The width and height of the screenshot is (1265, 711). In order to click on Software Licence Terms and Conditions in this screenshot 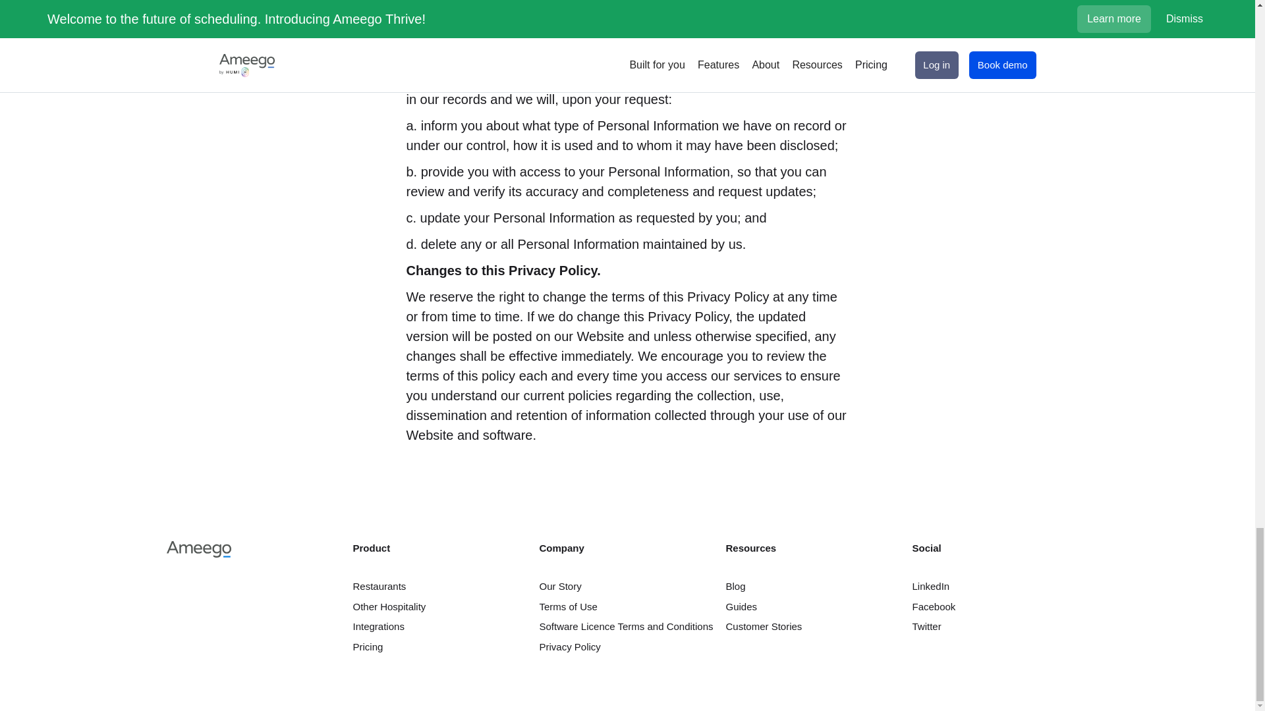, I will do `click(627, 627)`.